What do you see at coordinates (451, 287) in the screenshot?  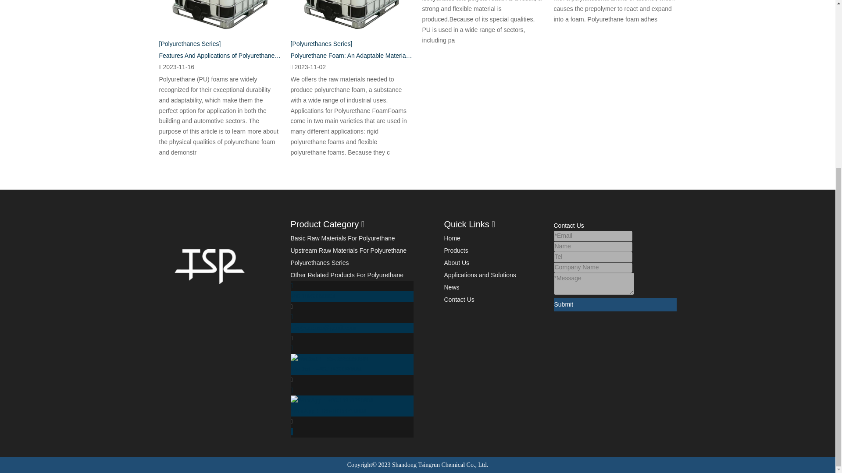 I see `News` at bounding box center [451, 287].